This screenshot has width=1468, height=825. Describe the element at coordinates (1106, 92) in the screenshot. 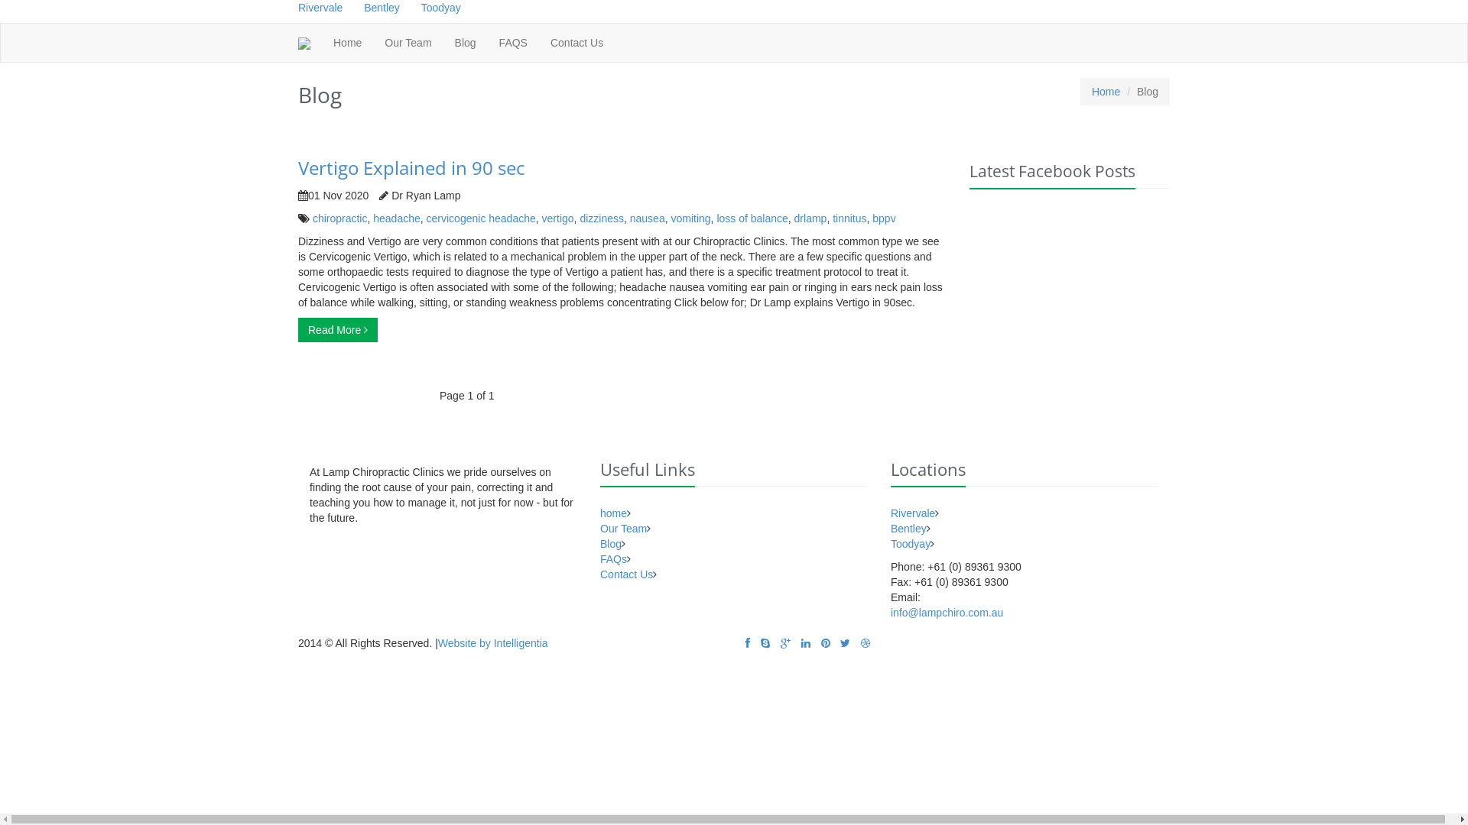

I see `Home` at that location.